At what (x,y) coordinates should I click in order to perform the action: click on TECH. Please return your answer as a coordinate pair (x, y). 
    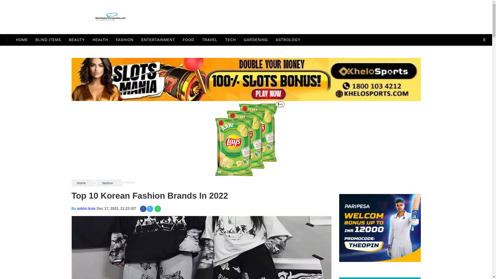
    Looking at the image, I should click on (230, 40).